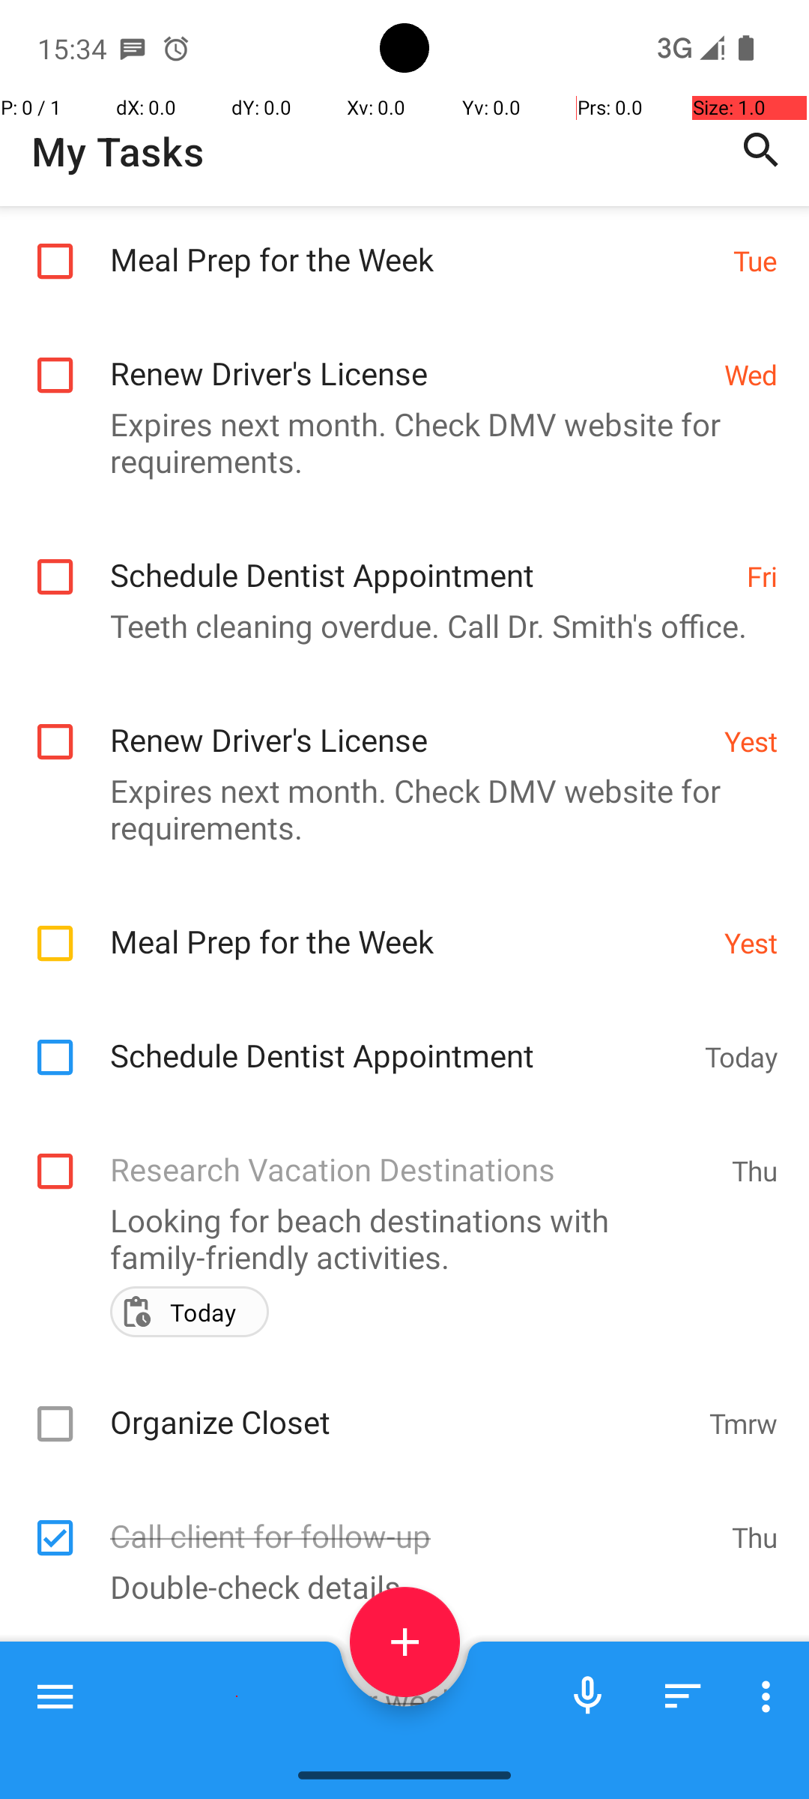 This screenshot has height=1799, width=809. Describe the element at coordinates (413, 1520) in the screenshot. I see `Call client for follow-up` at that location.